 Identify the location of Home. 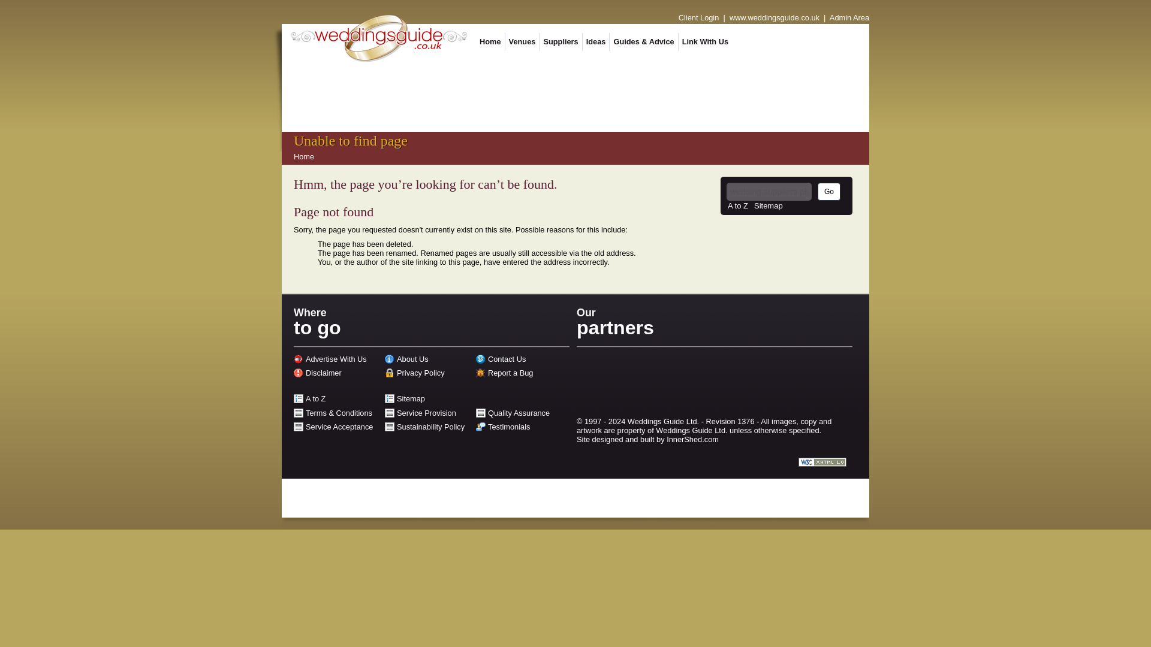
(490, 42).